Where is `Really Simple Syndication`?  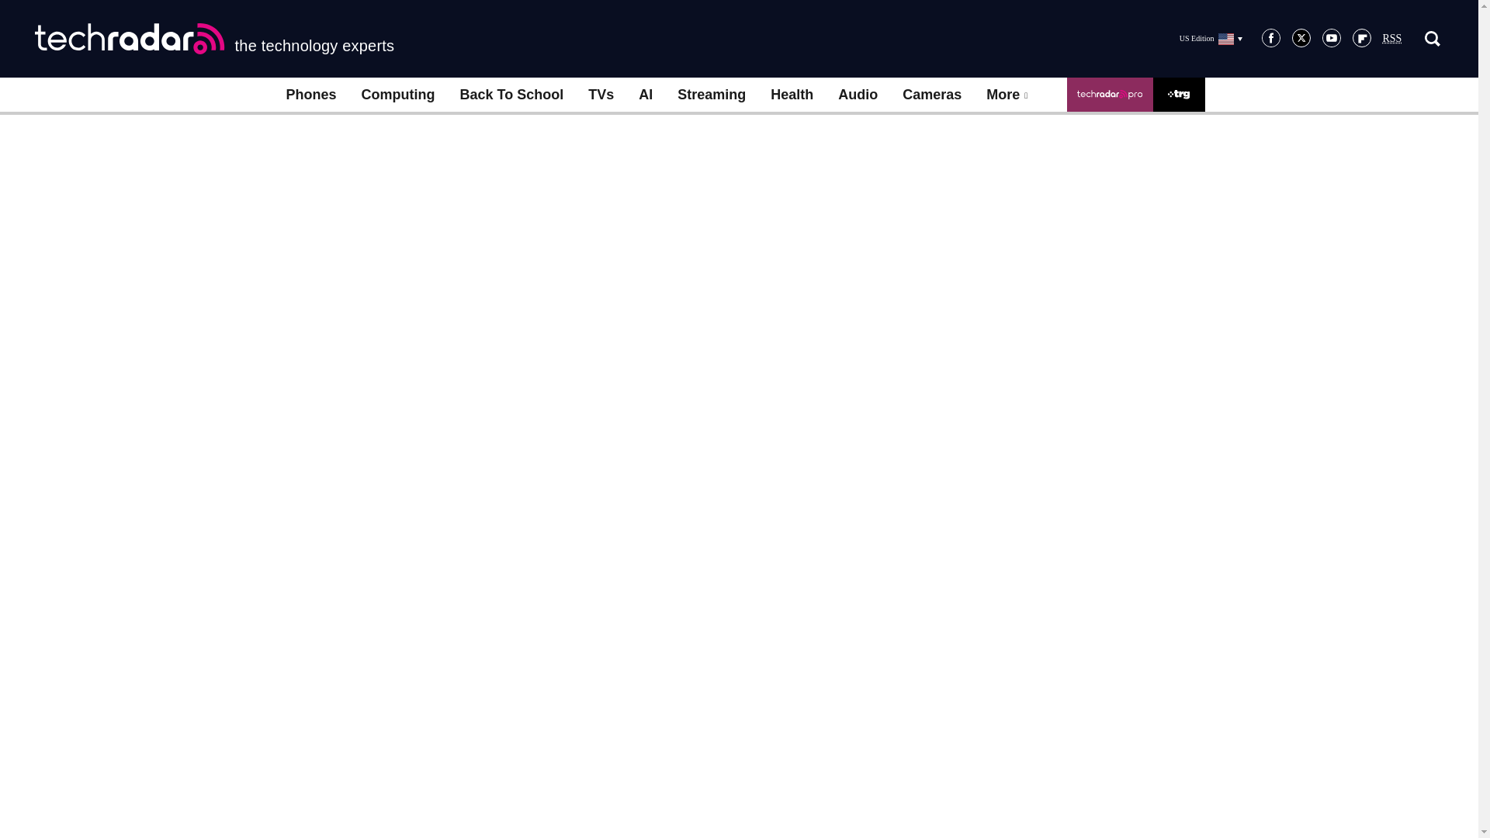 Really Simple Syndication is located at coordinates (1392, 39).